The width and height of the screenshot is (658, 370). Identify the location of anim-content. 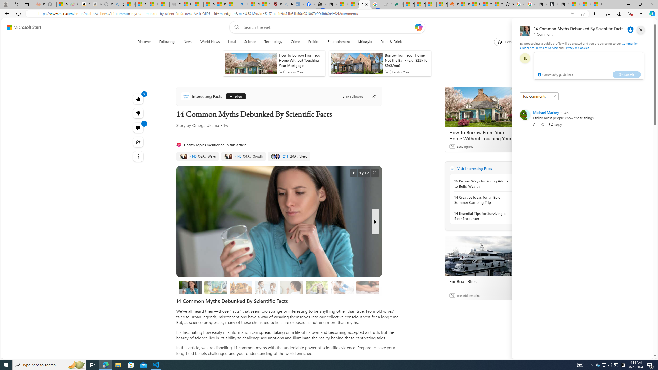
(357, 65).